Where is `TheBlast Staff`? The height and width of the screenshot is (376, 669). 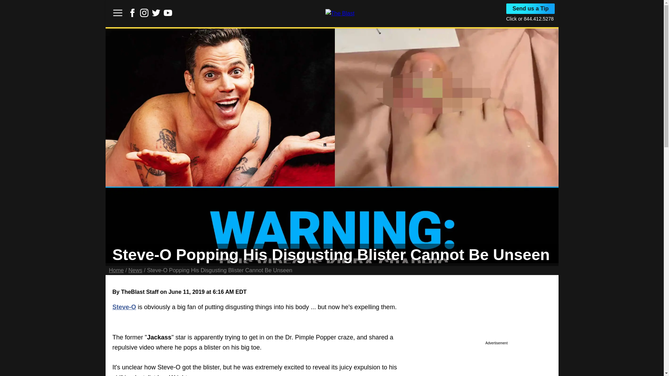 TheBlast Staff is located at coordinates (140, 292).